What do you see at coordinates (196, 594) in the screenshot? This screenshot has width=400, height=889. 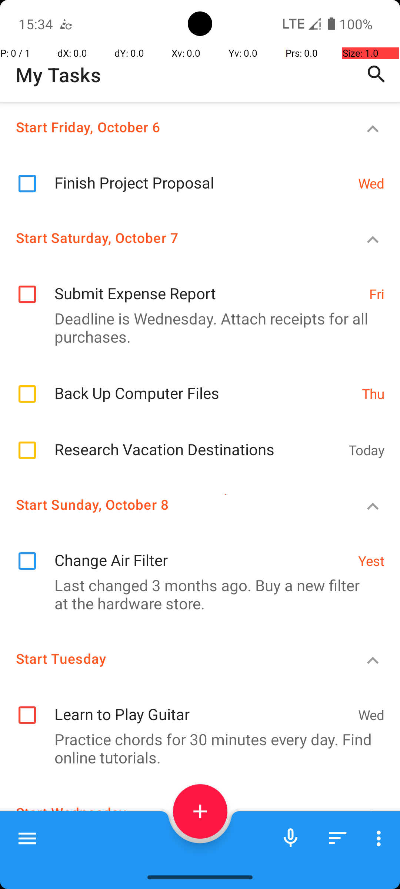 I see `Last changed 3 months ago. Buy a new filter at the hardware store.` at bounding box center [196, 594].